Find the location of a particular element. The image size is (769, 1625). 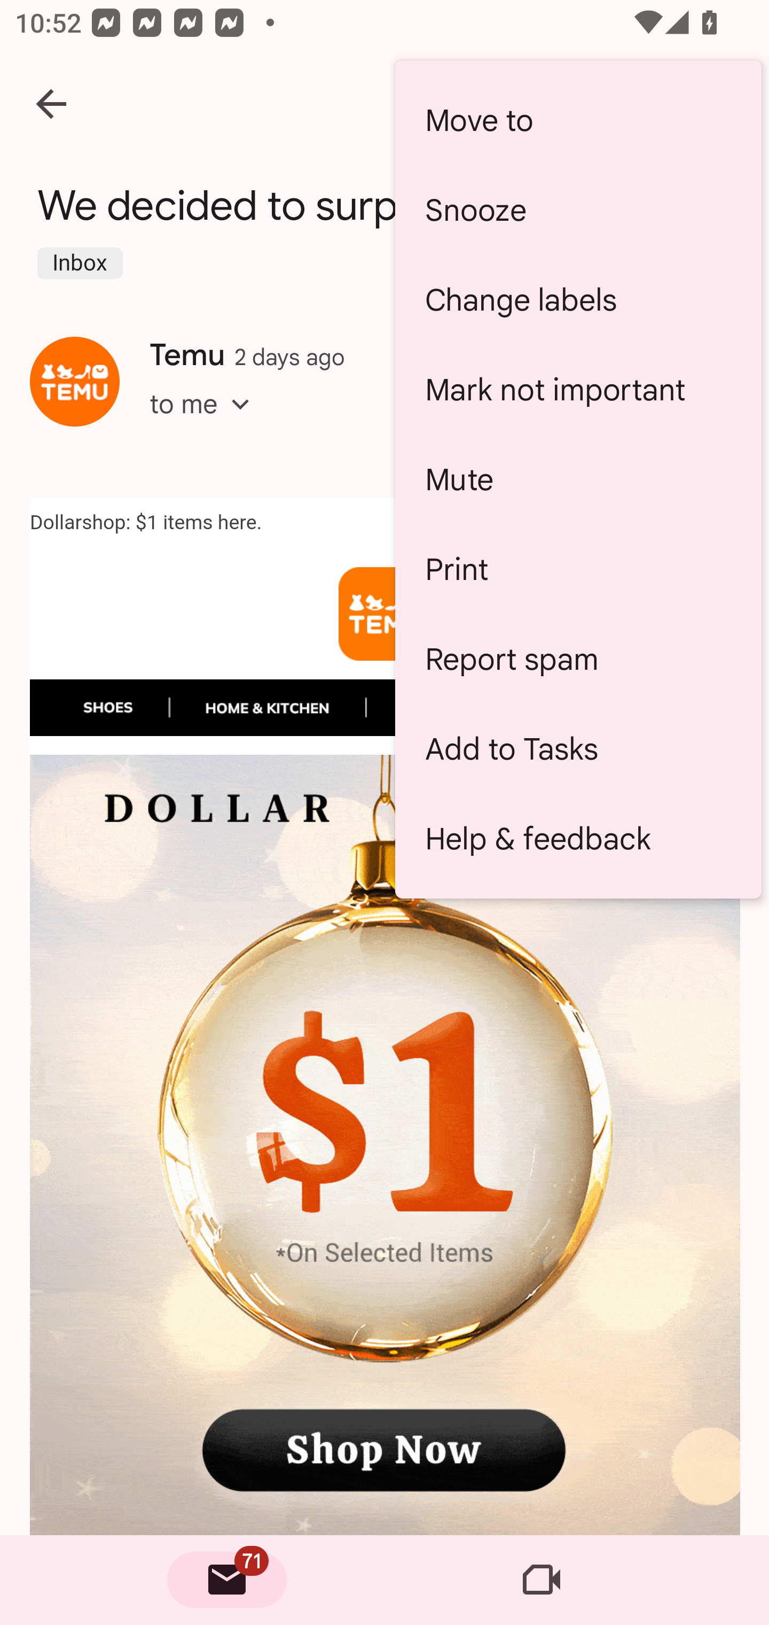

Report spam is located at coordinates (578, 659).